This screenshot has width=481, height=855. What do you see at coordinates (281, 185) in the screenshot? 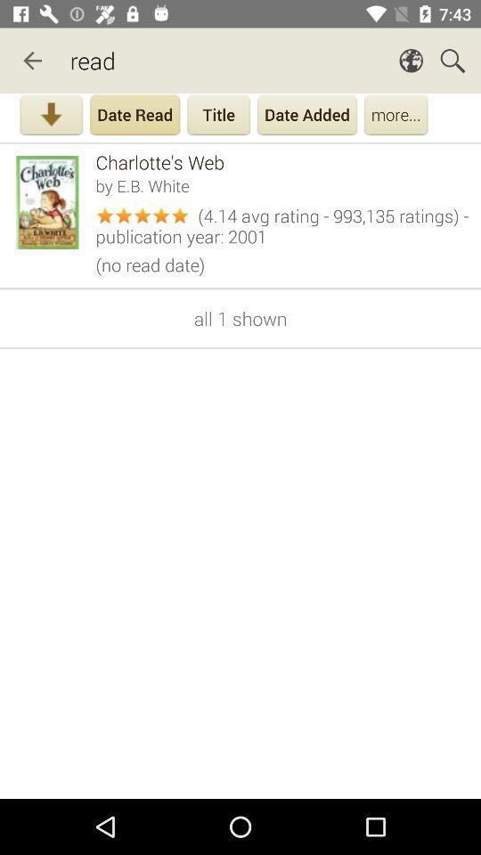
I see `turn on the icon above the 4 14 avg` at bounding box center [281, 185].